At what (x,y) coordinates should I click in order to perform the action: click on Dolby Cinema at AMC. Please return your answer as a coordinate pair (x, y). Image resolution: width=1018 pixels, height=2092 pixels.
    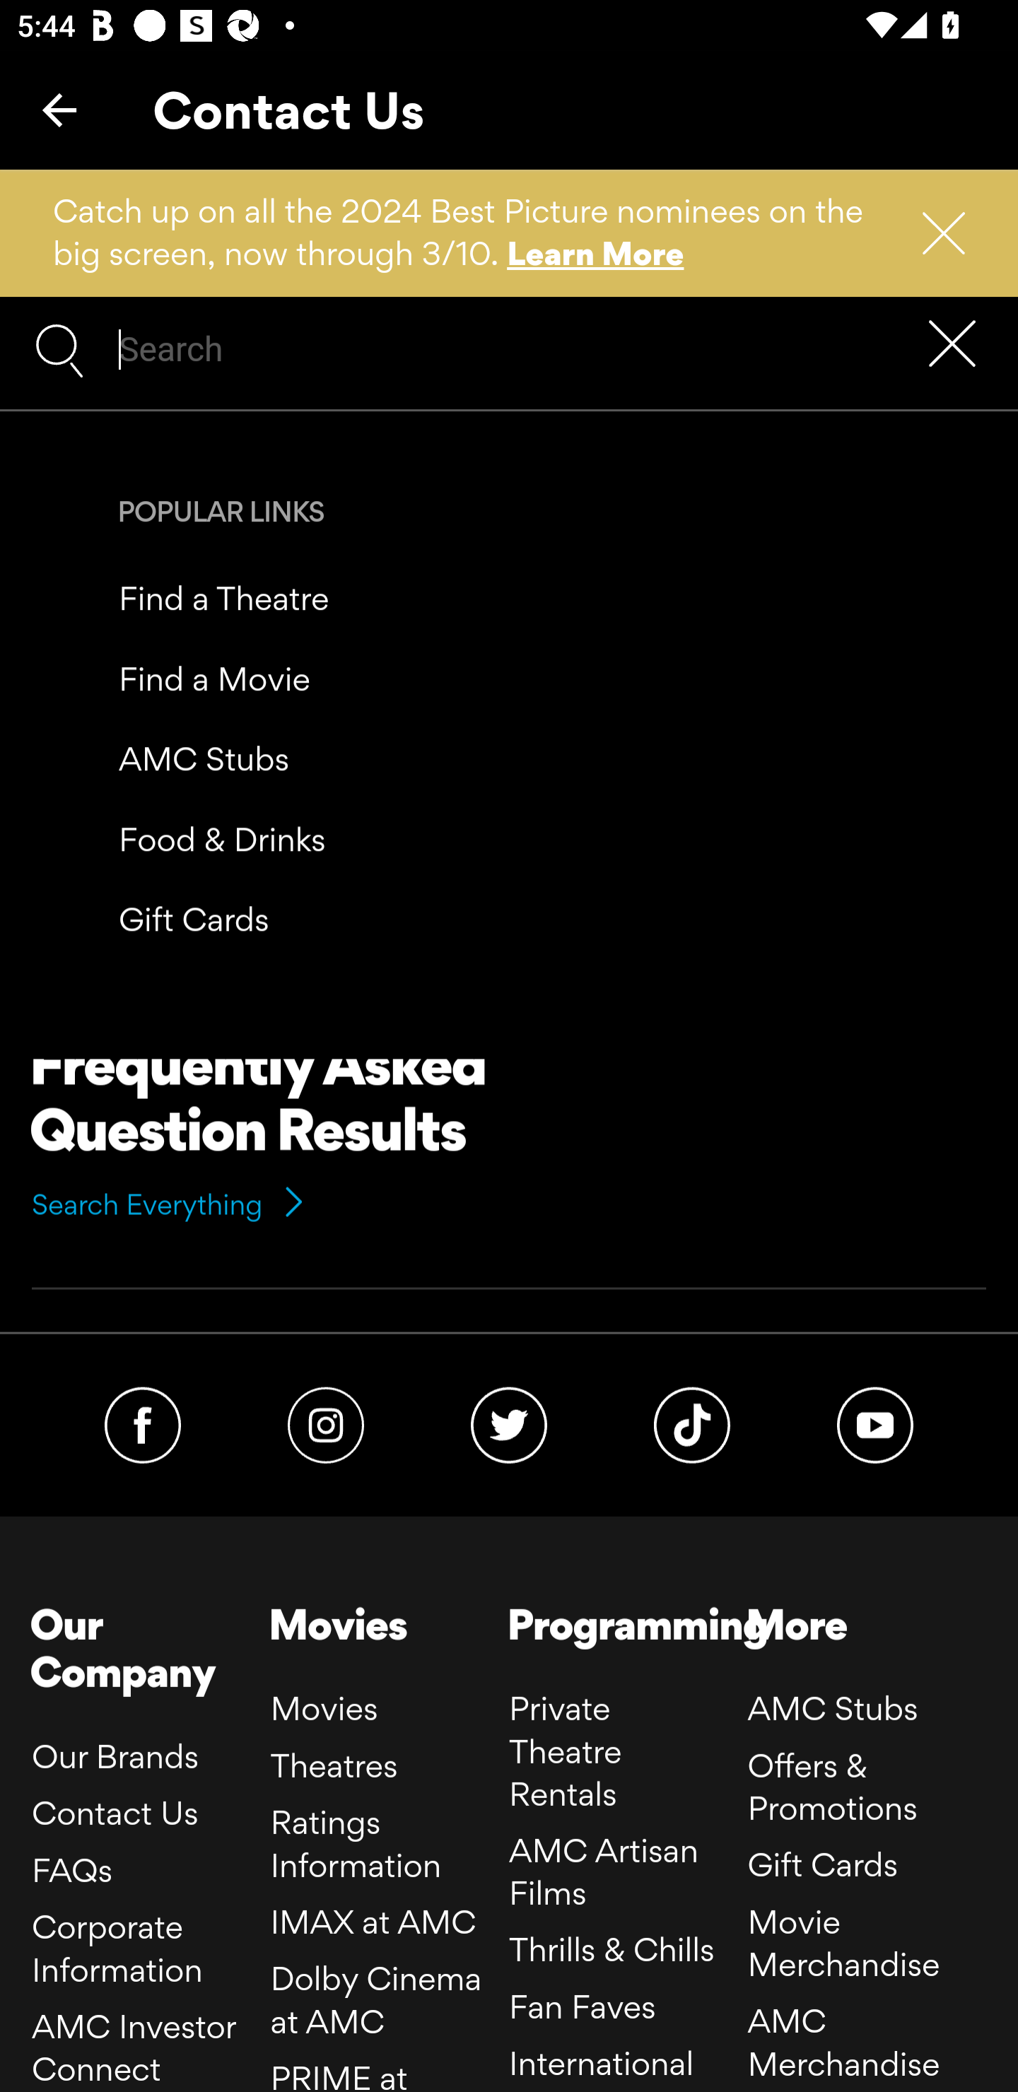
    Looking at the image, I should click on (376, 1999).